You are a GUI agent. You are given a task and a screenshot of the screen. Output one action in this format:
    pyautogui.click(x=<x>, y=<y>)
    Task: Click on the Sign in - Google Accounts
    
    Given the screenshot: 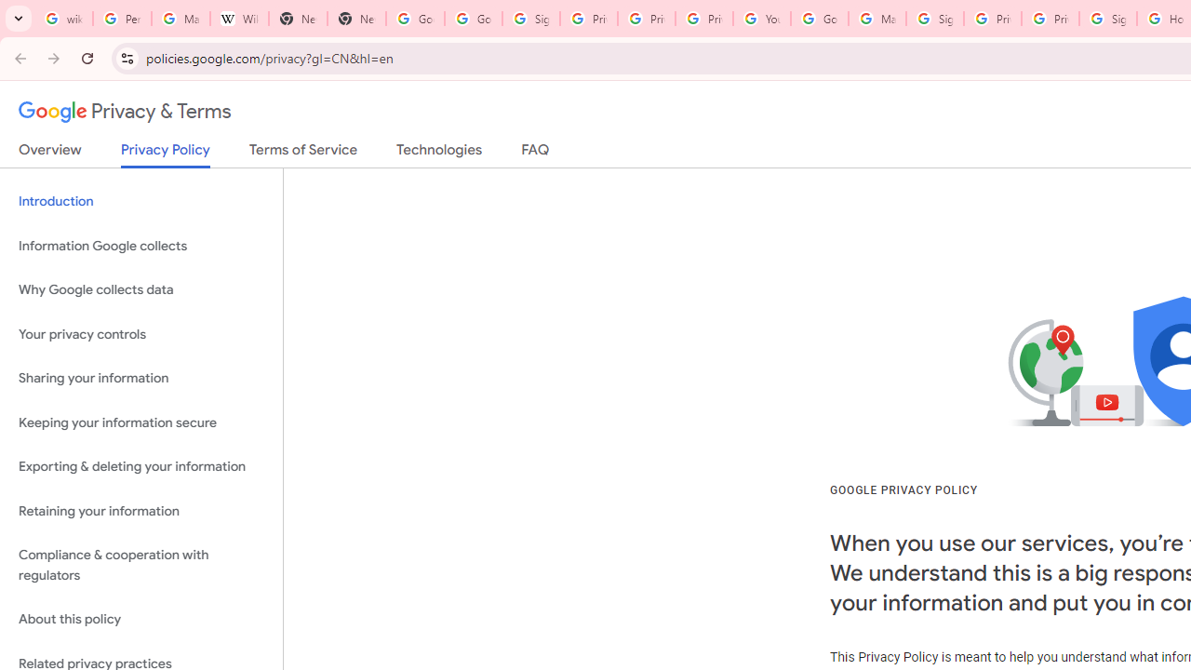 What is the action you would take?
    pyautogui.click(x=530, y=19)
    